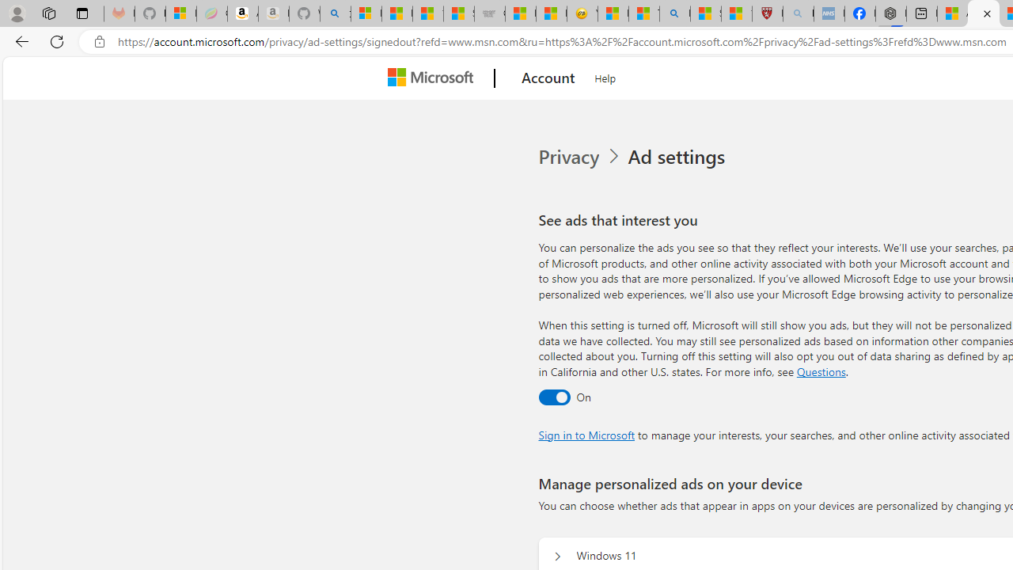 The width and height of the screenshot is (1013, 570). Describe the element at coordinates (679, 157) in the screenshot. I see `Ad settings` at that location.